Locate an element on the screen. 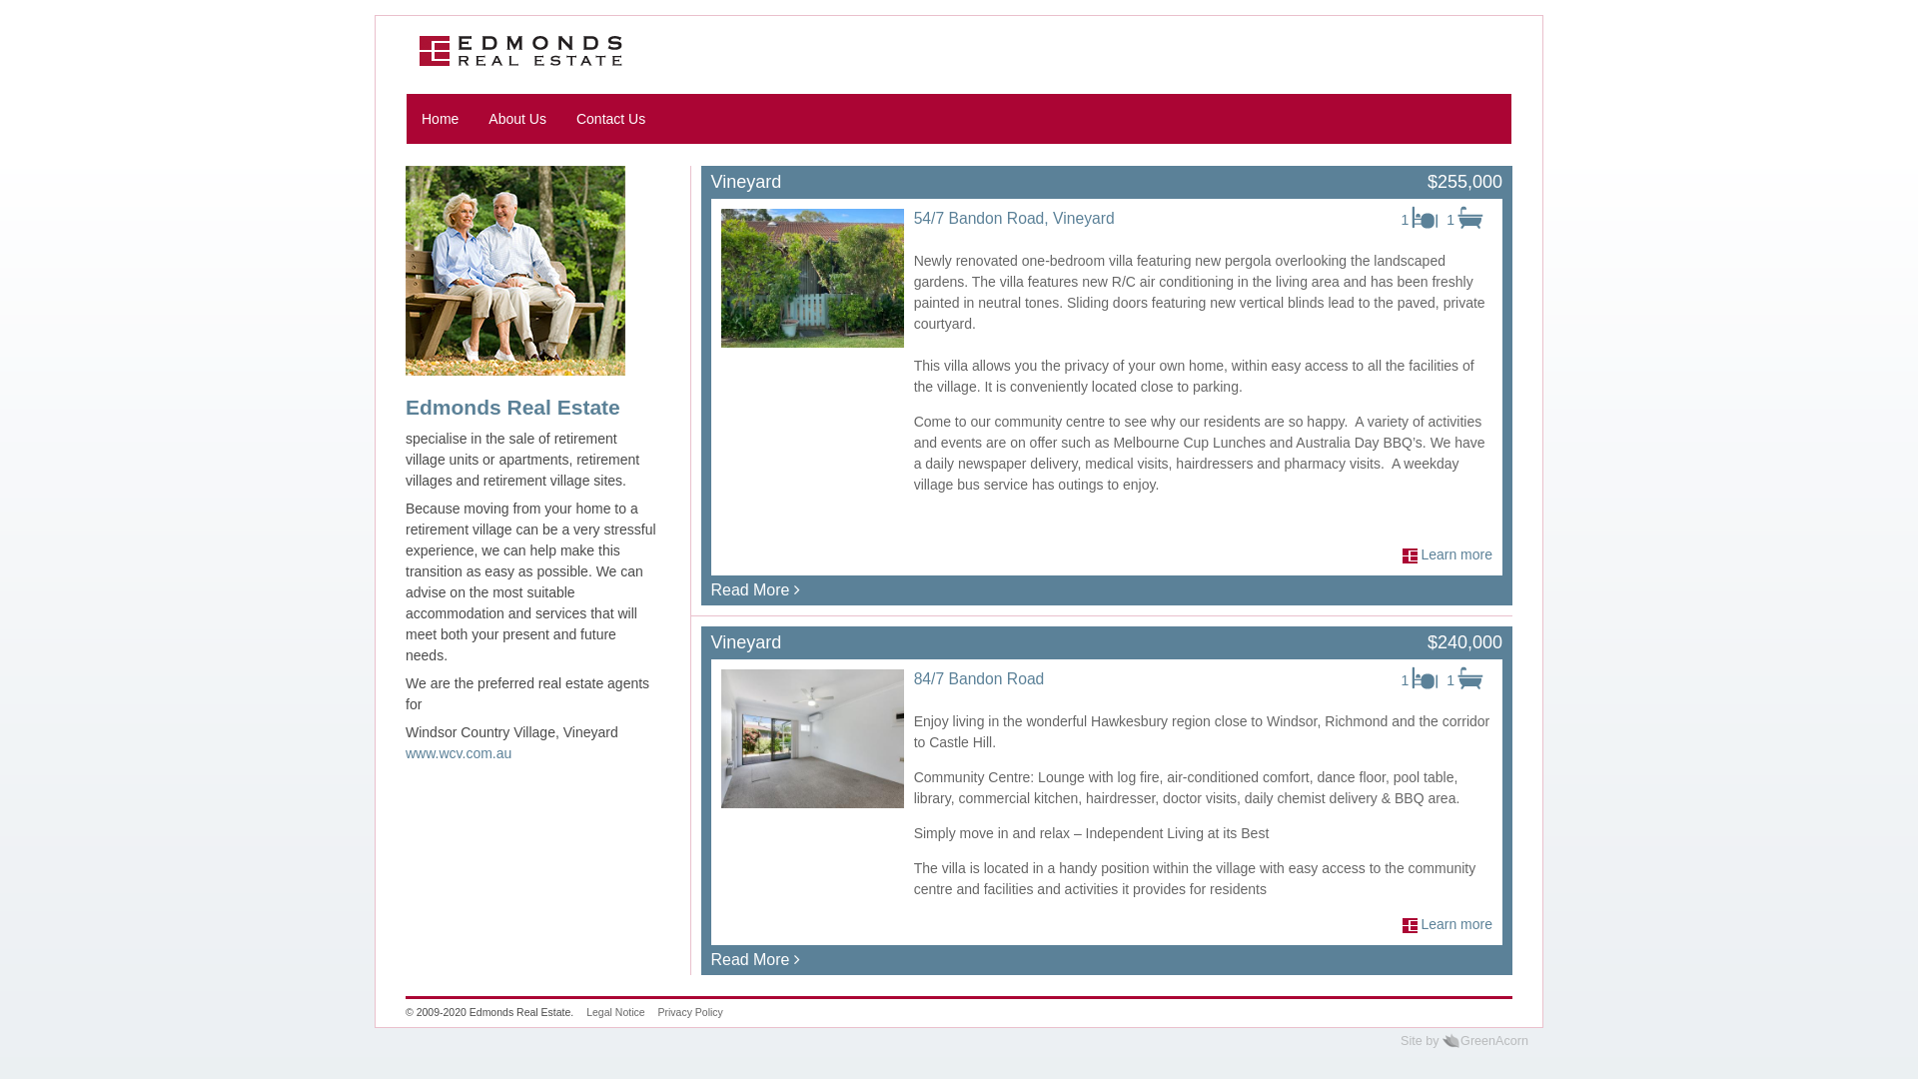 Image resolution: width=1918 pixels, height=1079 pixels. Skip to main content is located at coordinates (0, 16).